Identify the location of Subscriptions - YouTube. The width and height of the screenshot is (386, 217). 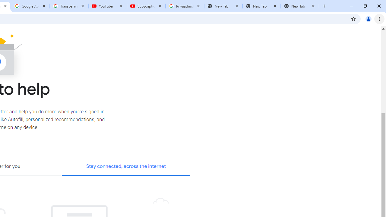
(146, 6).